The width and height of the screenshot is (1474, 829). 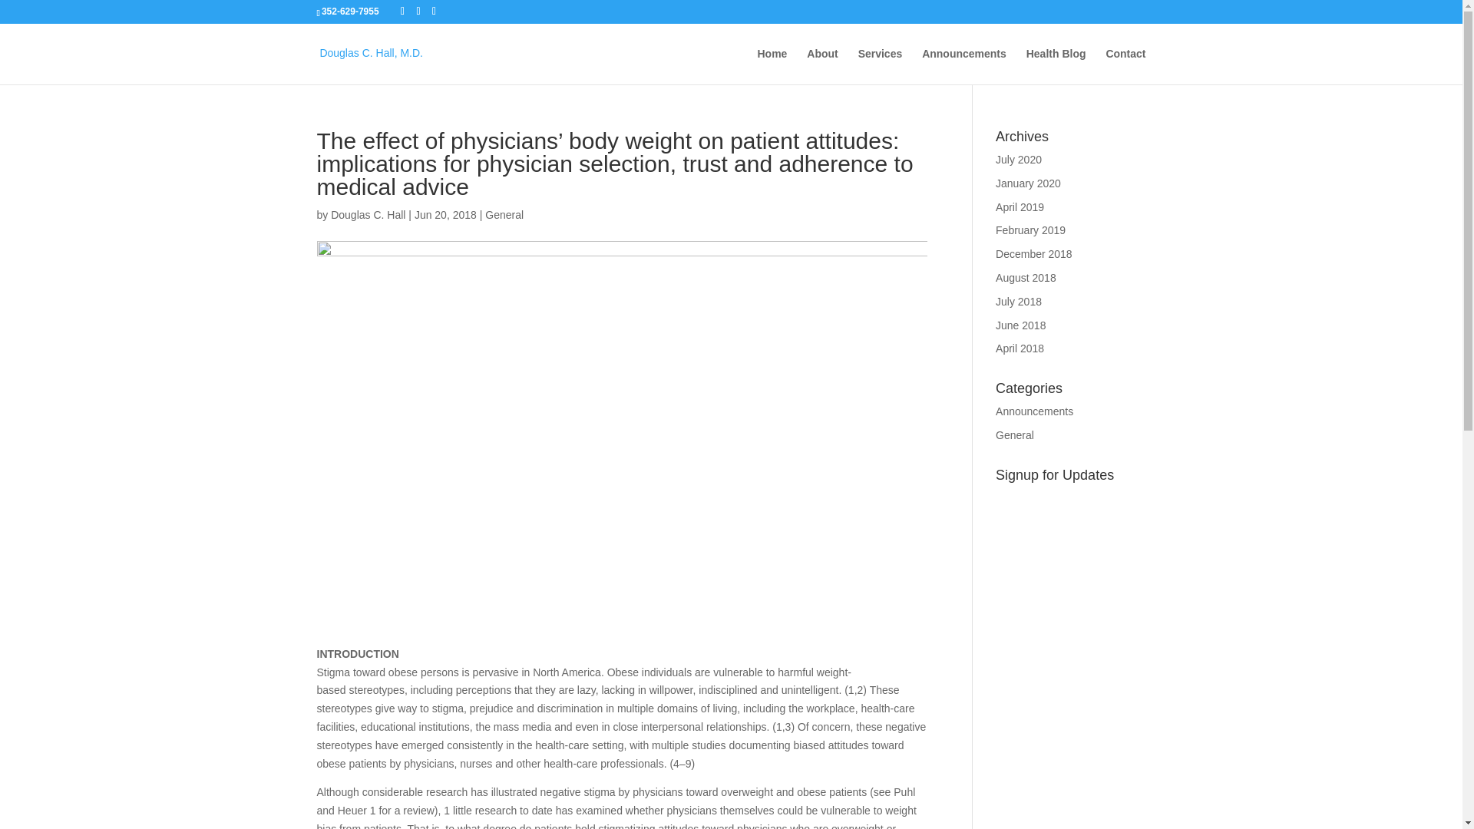 What do you see at coordinates (372, 52) in the screenshot?
I see `Douglas C. Hall, M.D.` at bounding box center [372, 52].